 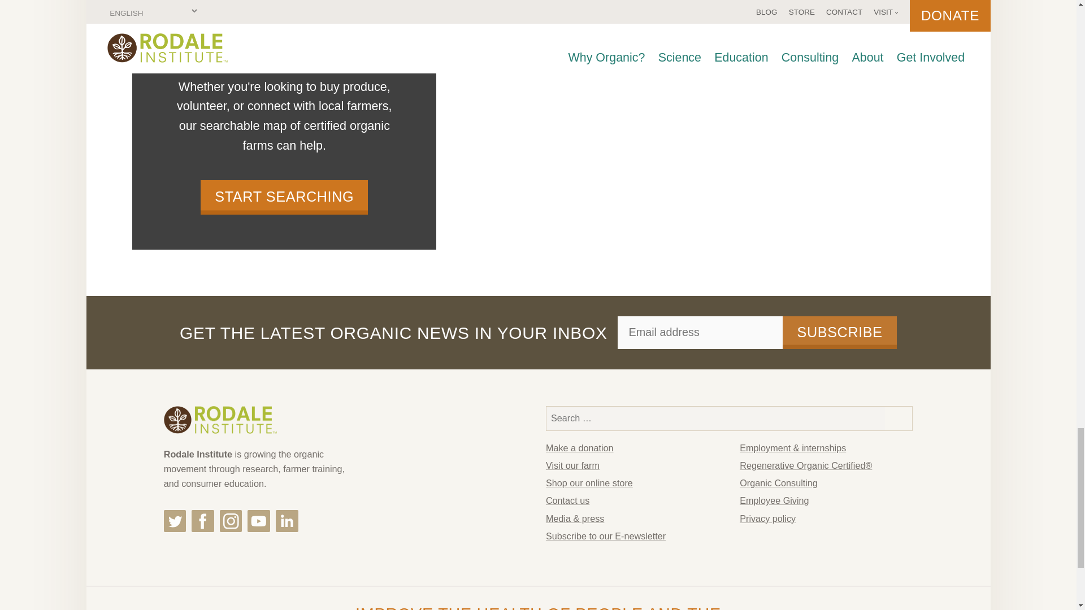 I want to click on Visit Rodale's instagram page, so click(x=231, y=521).